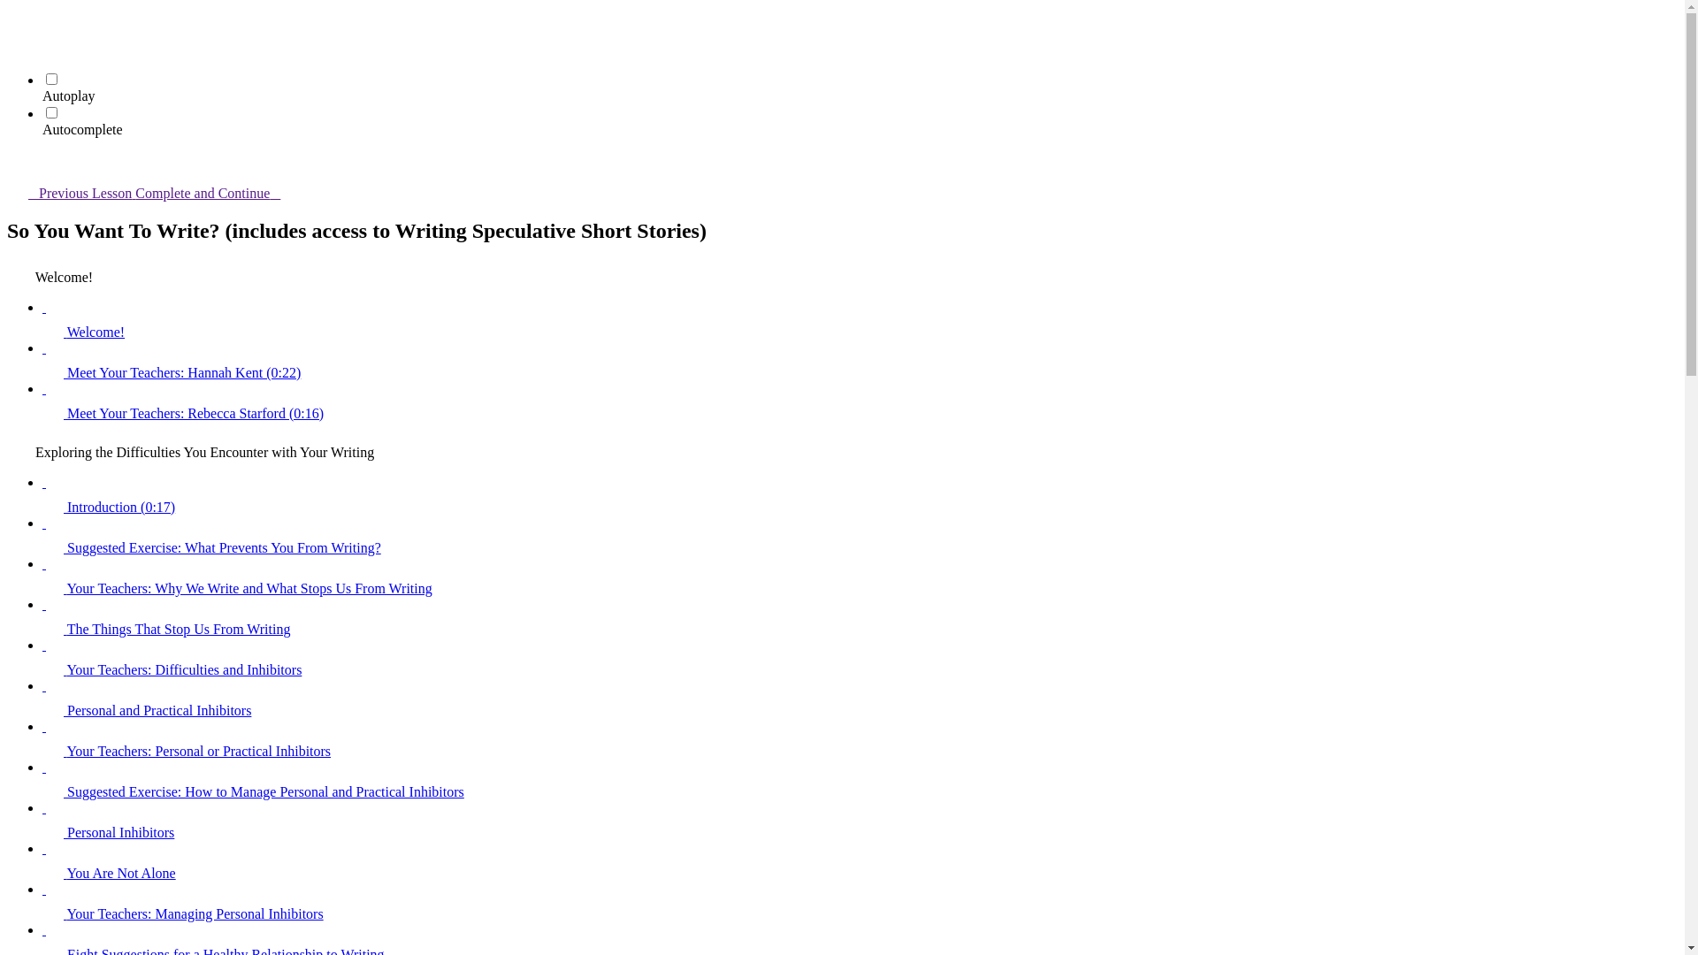  I want to click on Settings Menu, so click(18, 42).